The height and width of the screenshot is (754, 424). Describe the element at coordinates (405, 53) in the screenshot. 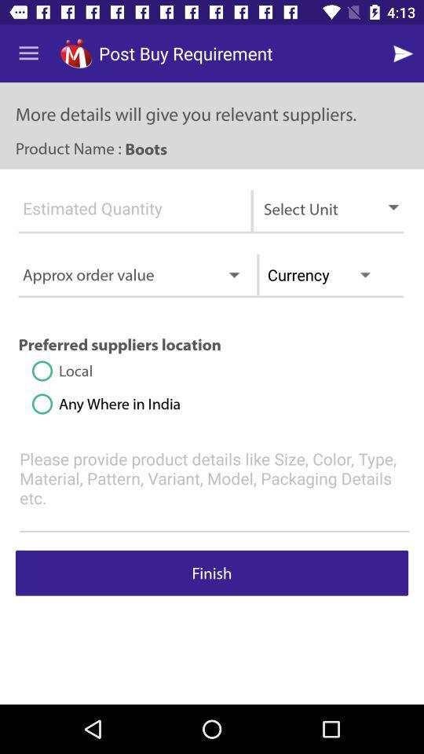

I see `go next` at that location.